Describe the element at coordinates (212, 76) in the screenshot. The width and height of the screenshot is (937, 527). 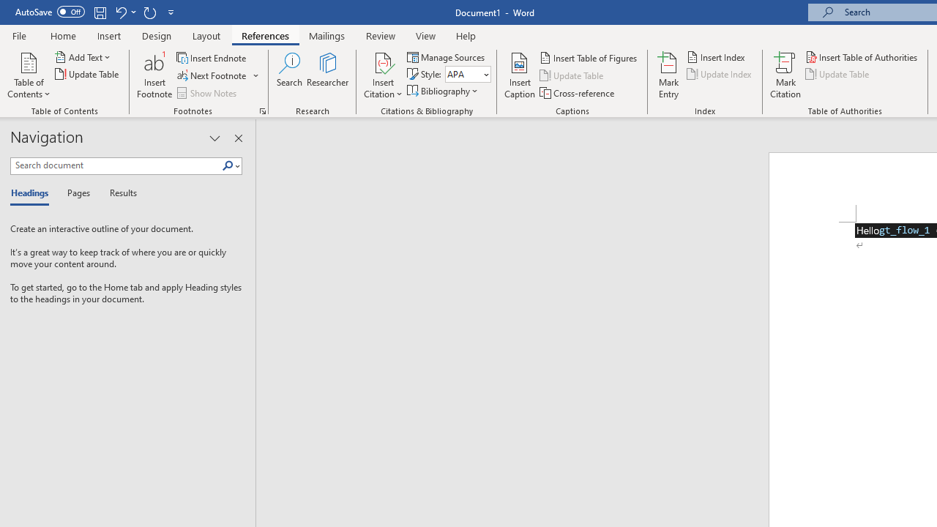
I see `Next Footnote` at that location.